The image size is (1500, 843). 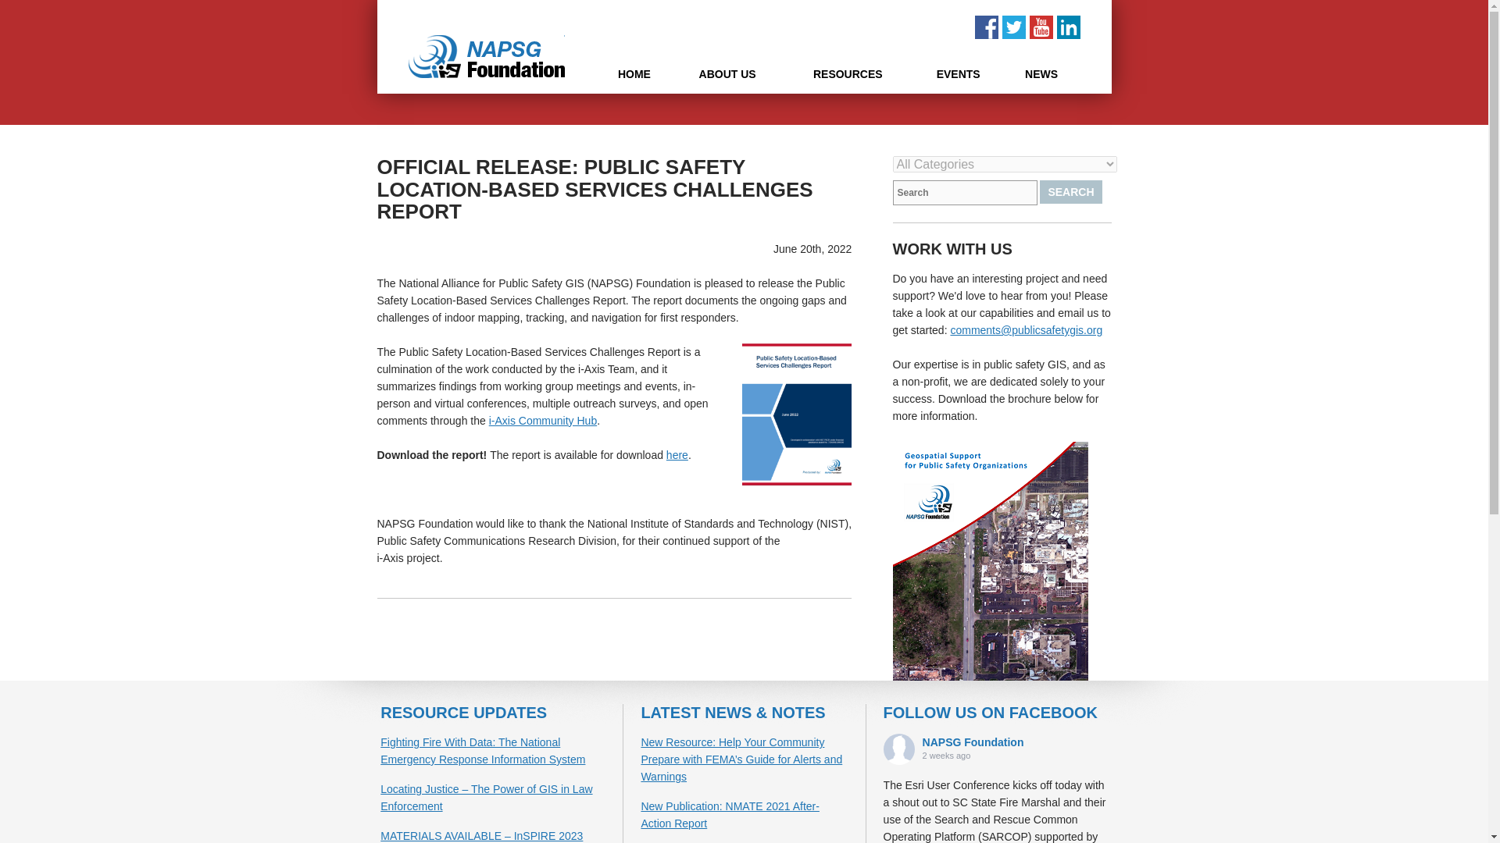 What do you see at coordinates (987, 27) in the screenshot?
I see `Facebook` at bounding box center [987, 27].